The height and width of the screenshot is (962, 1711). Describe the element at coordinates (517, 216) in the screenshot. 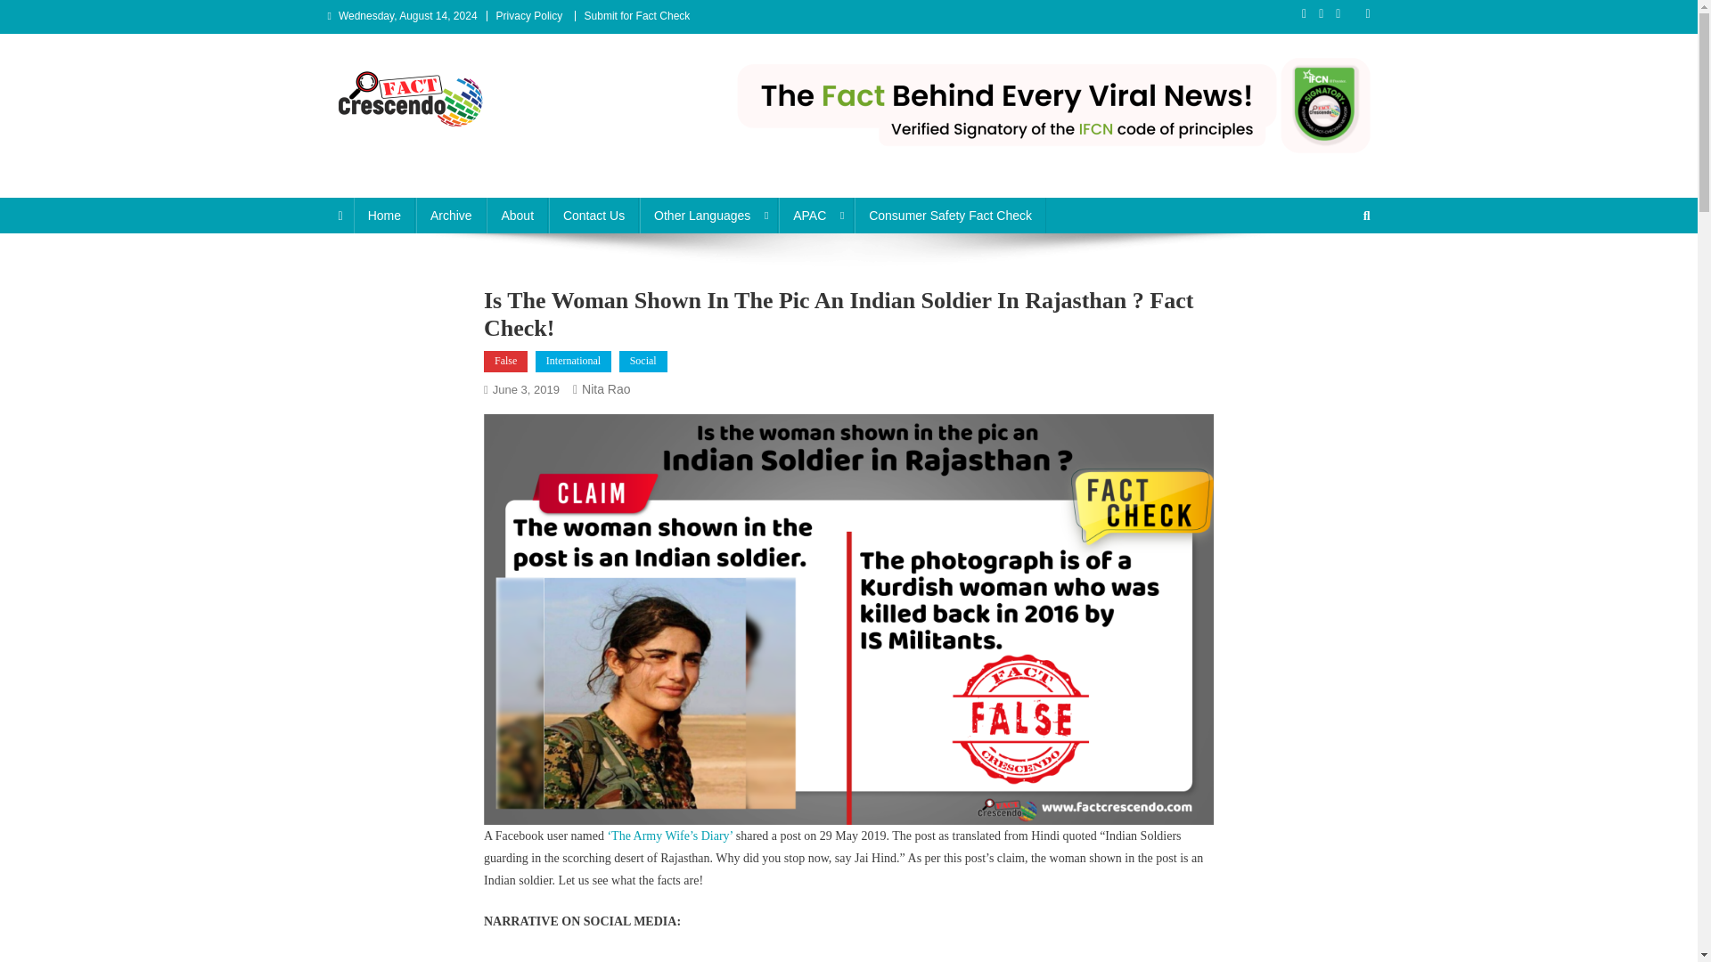

I see `About` at that location.